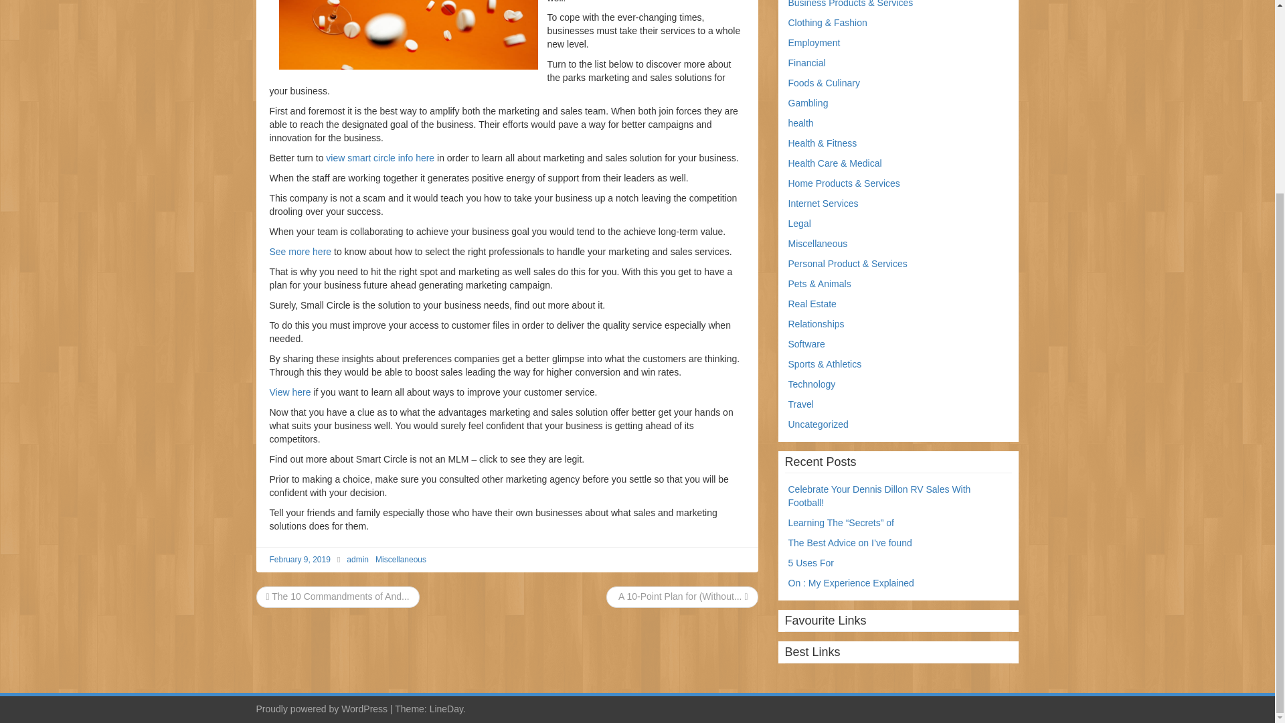 The width and height of the screenshot is (1285, 723). I want to click on Travel, so click(800, 404).